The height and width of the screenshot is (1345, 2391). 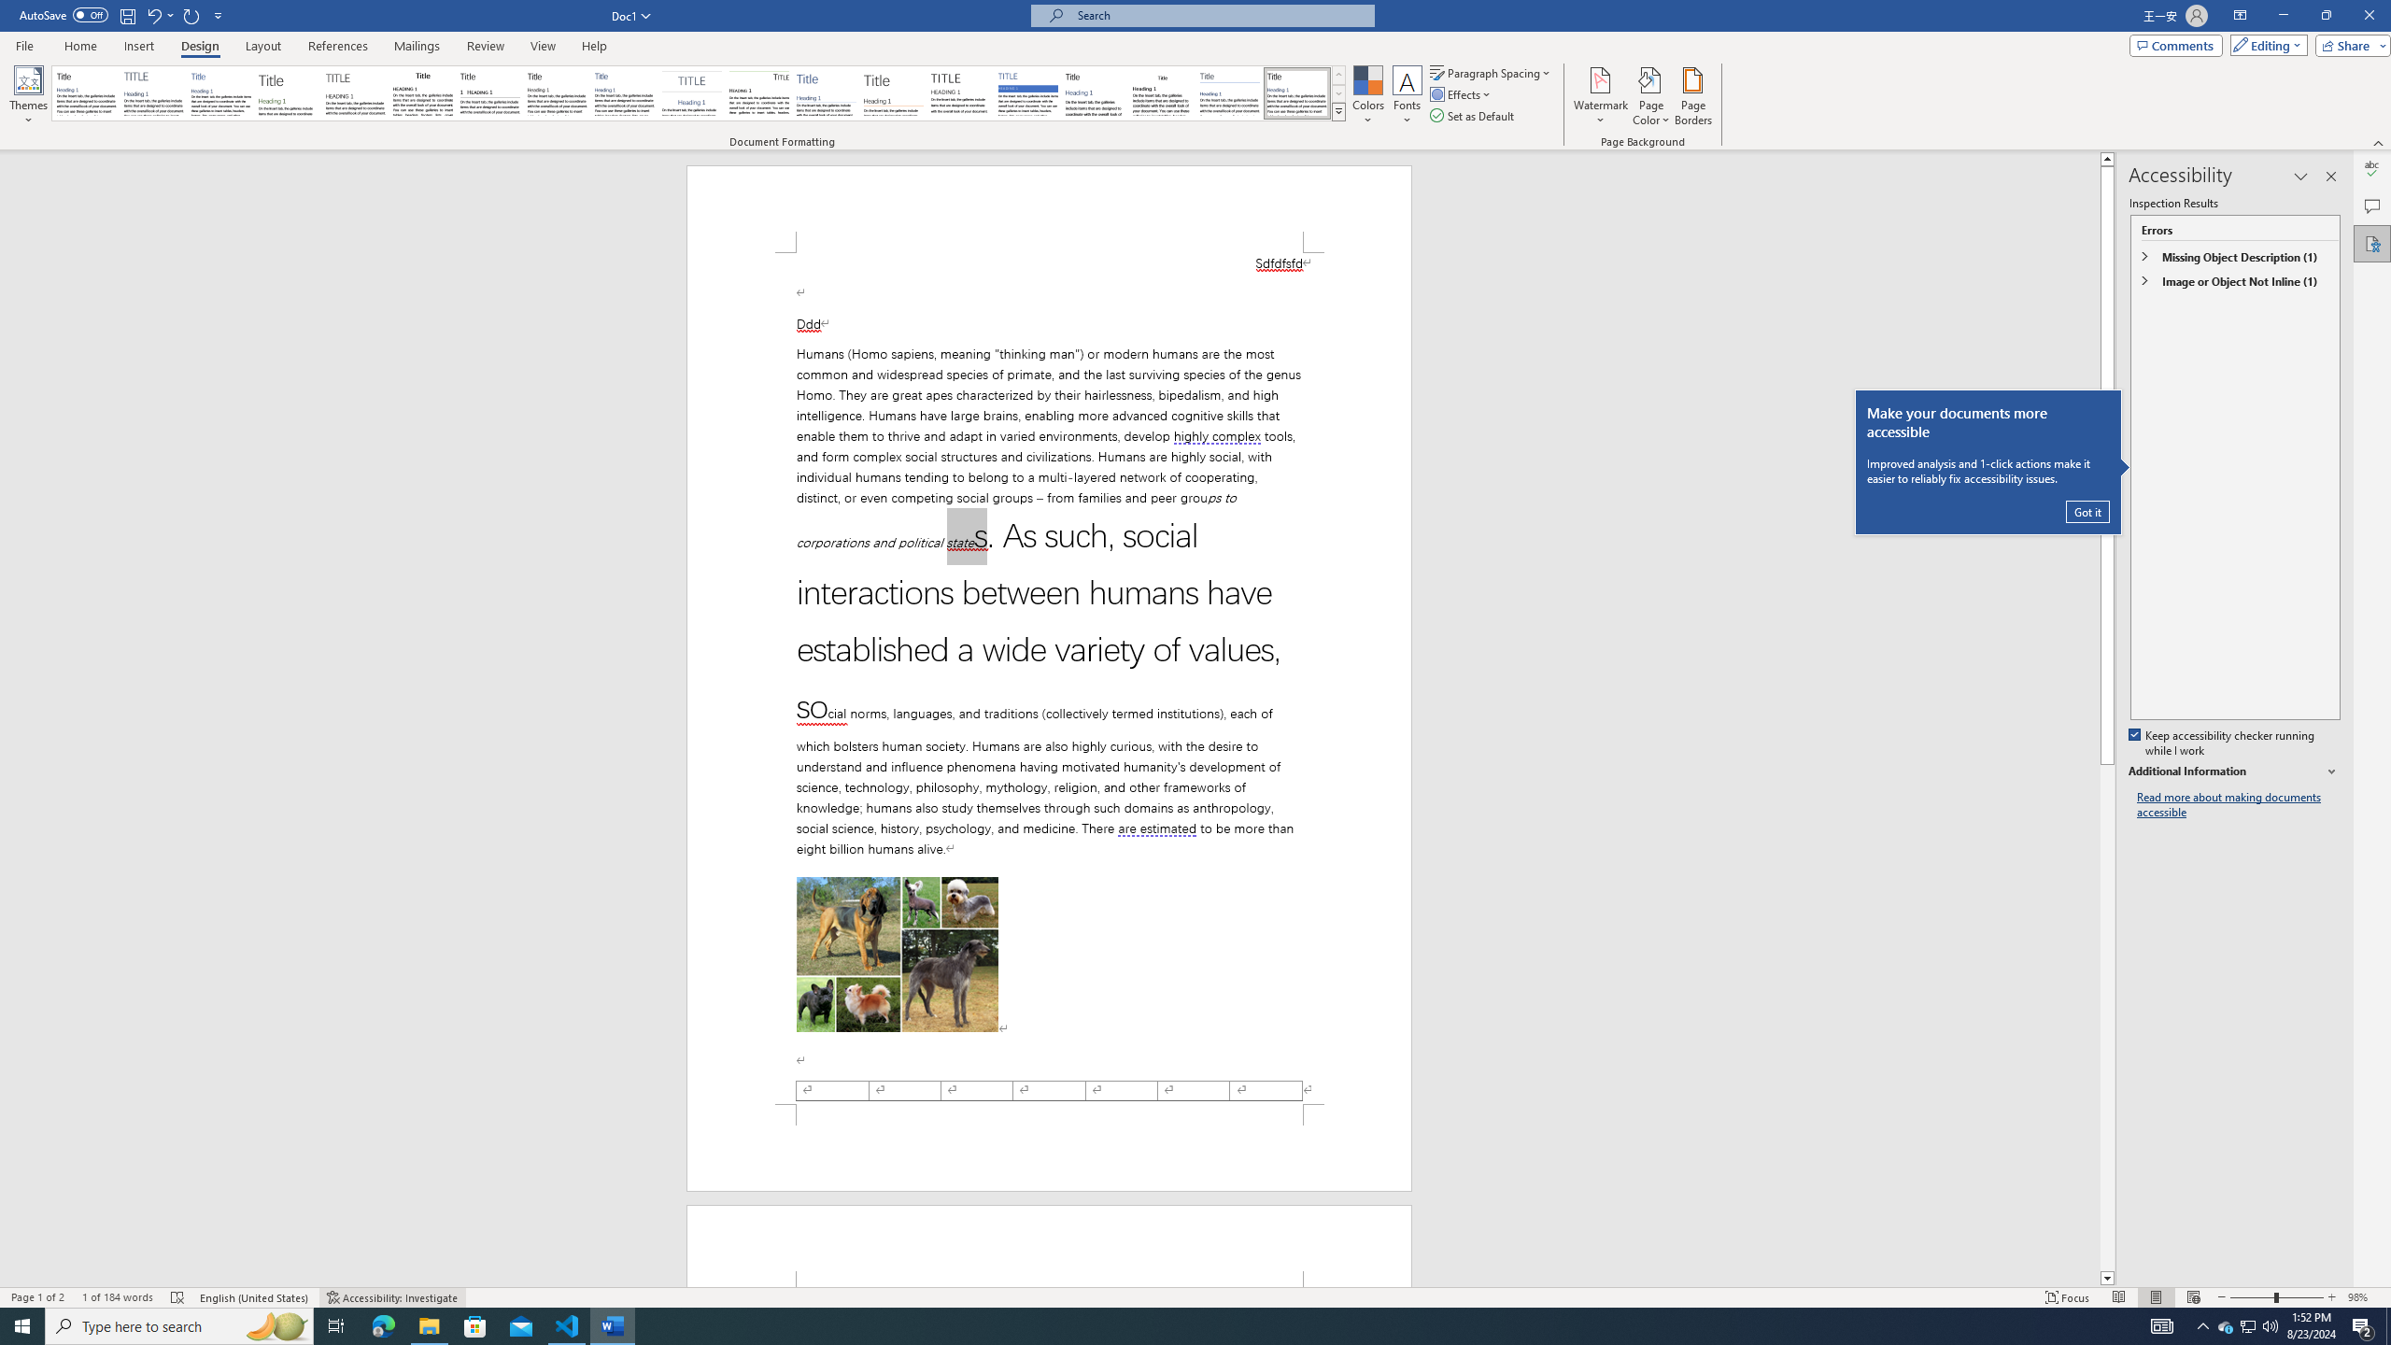 I want to click on Footer -Section 1-, so click(x=1049, y=1147).